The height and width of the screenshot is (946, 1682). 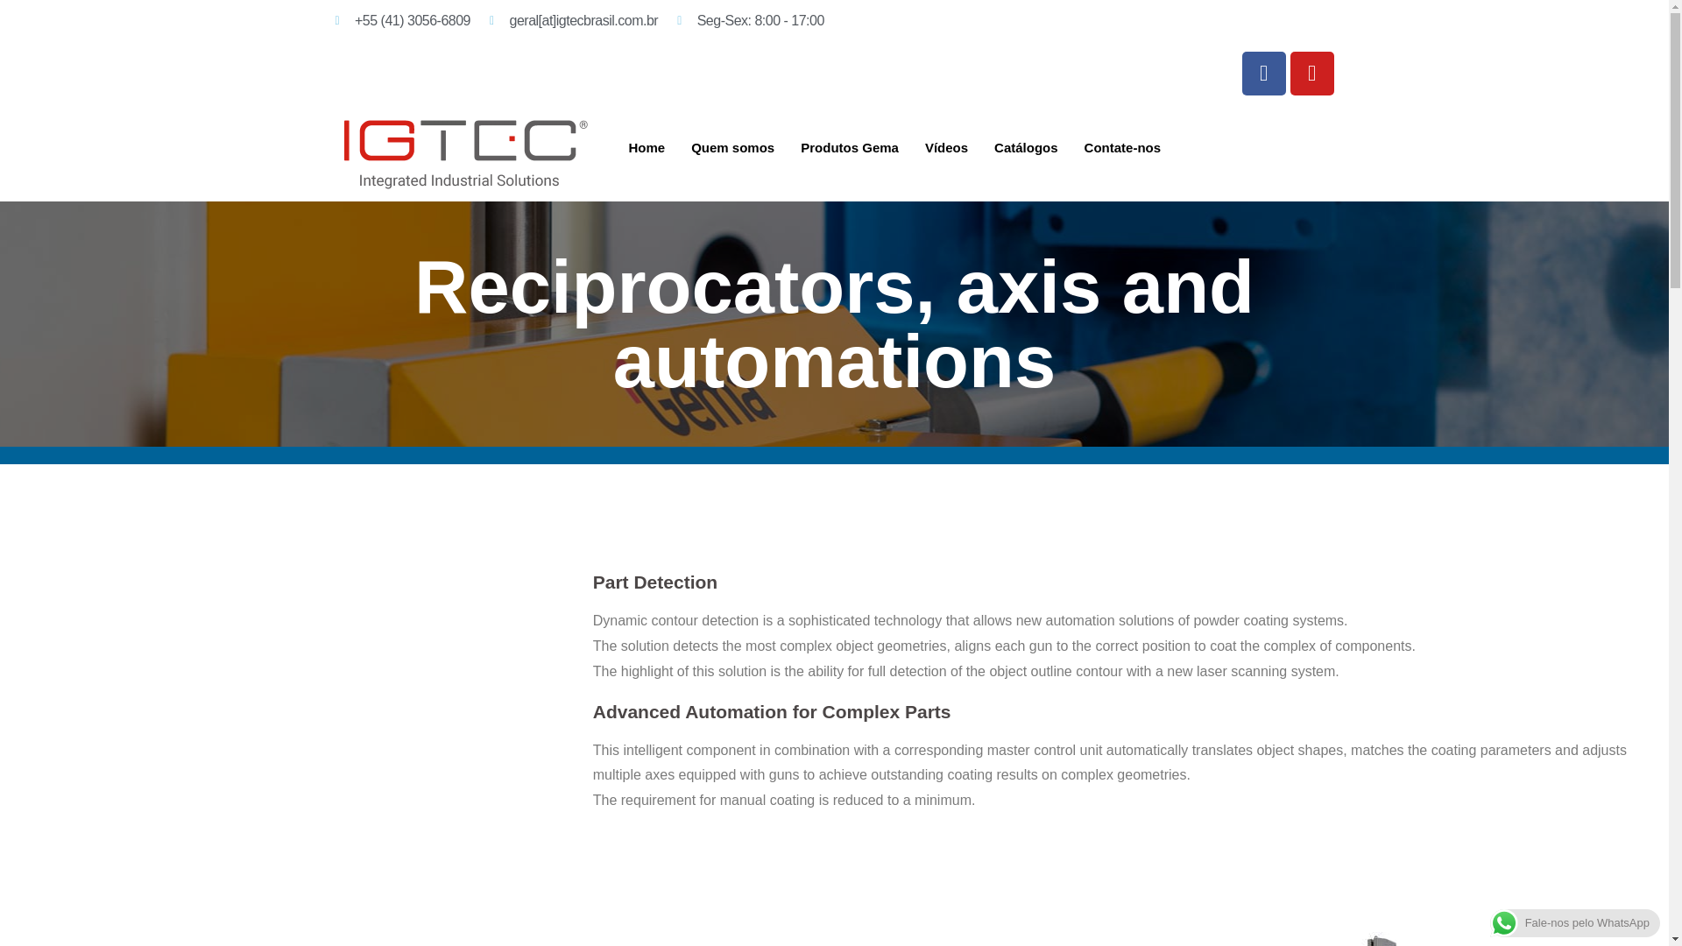 I want to click on Produtos Gema, so click(x=849, y=147).